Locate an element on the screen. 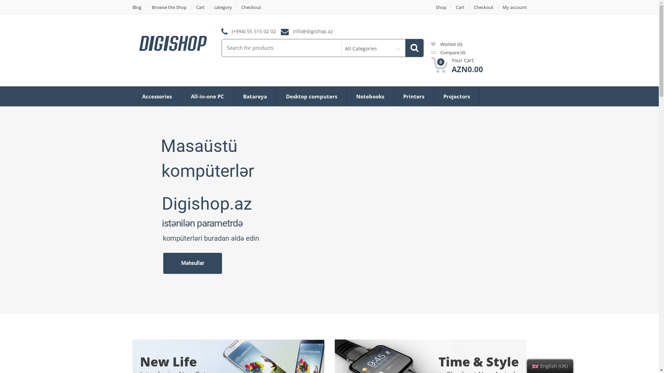 This screenshot has height=373, width=664. Checkout is located at coordinates (251, 8).